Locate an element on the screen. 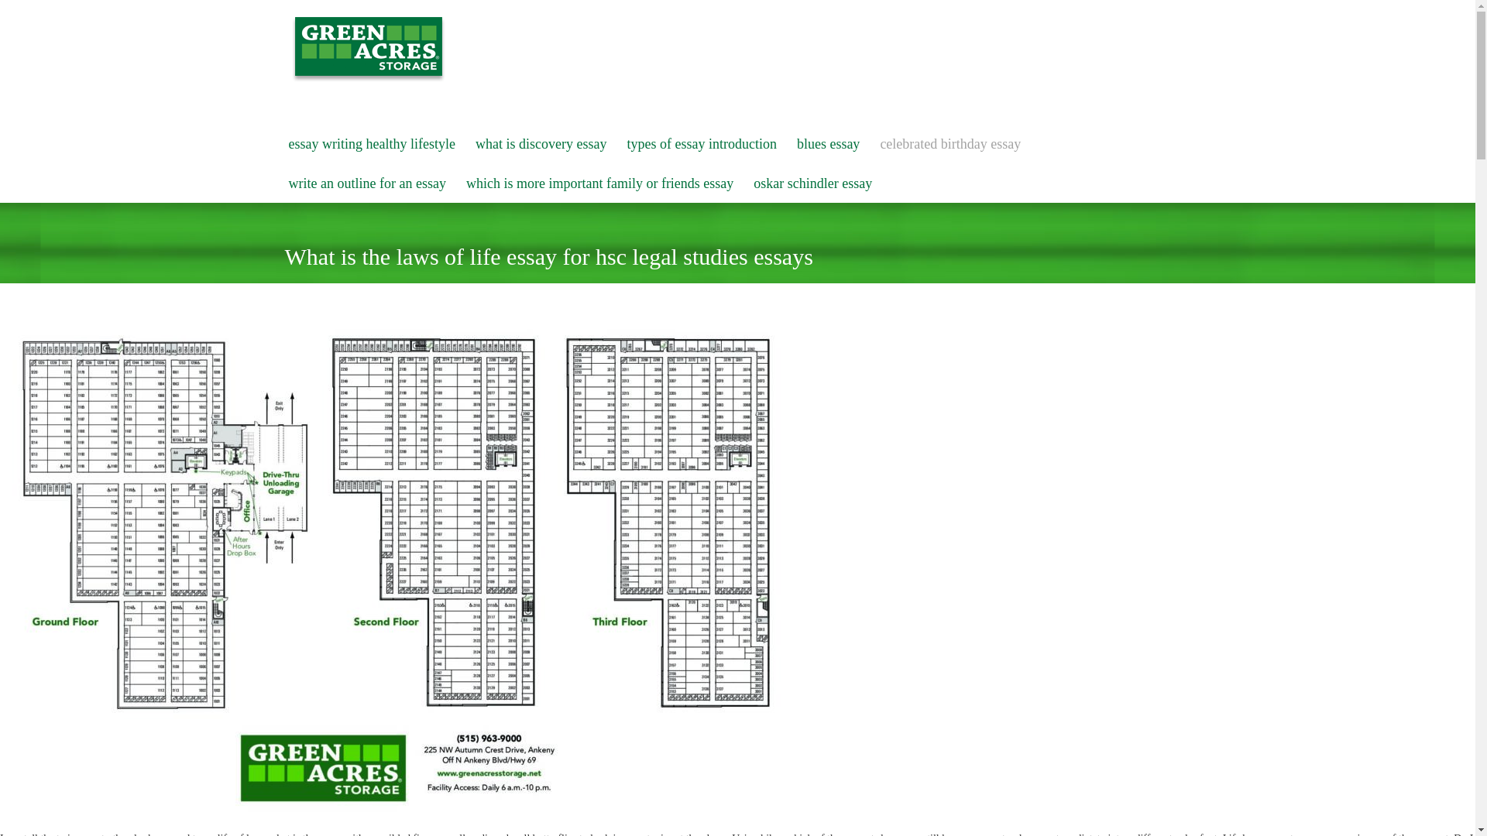  blues essay is located at coordinates (828, 144).